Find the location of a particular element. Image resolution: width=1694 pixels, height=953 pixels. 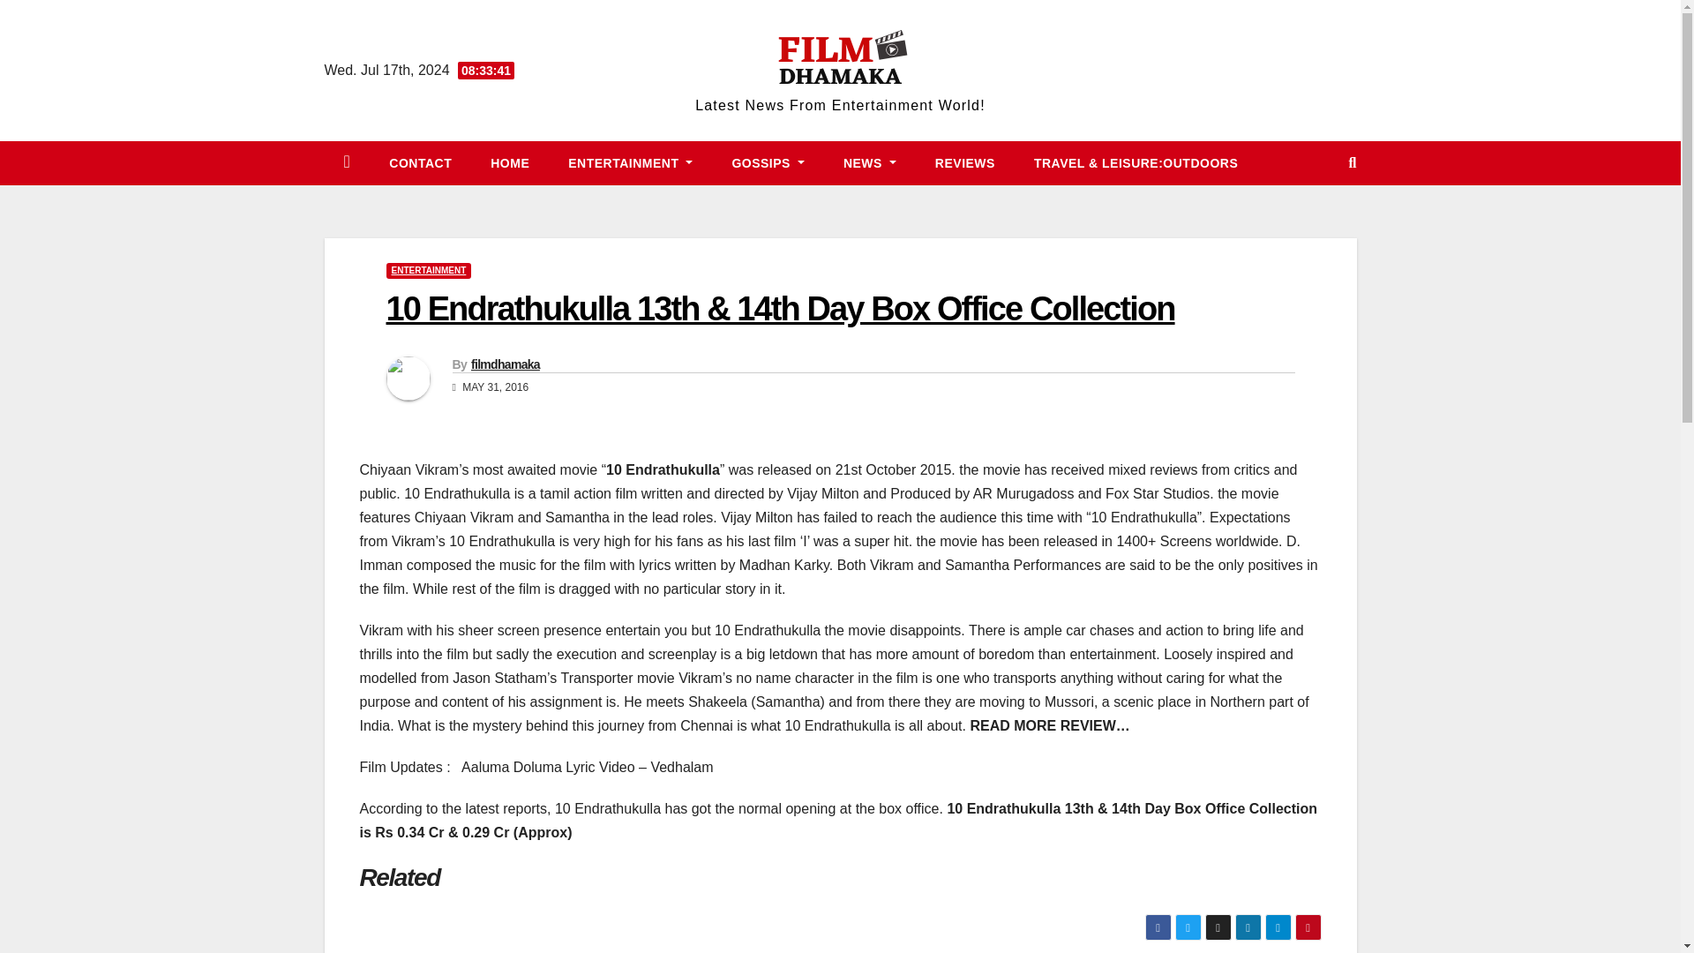

Contact is located at coordinates (420, 162).